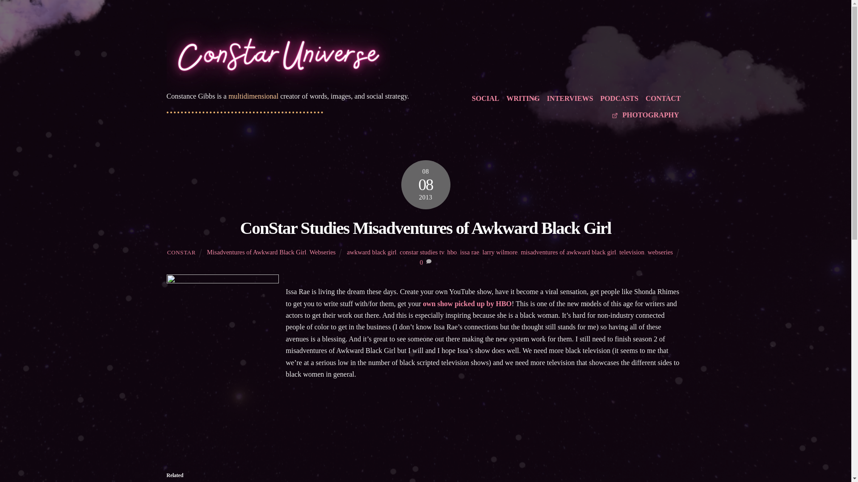  Describe the element at coordinates (470, 252) in the screenshot. I see `issa rae` at that location.